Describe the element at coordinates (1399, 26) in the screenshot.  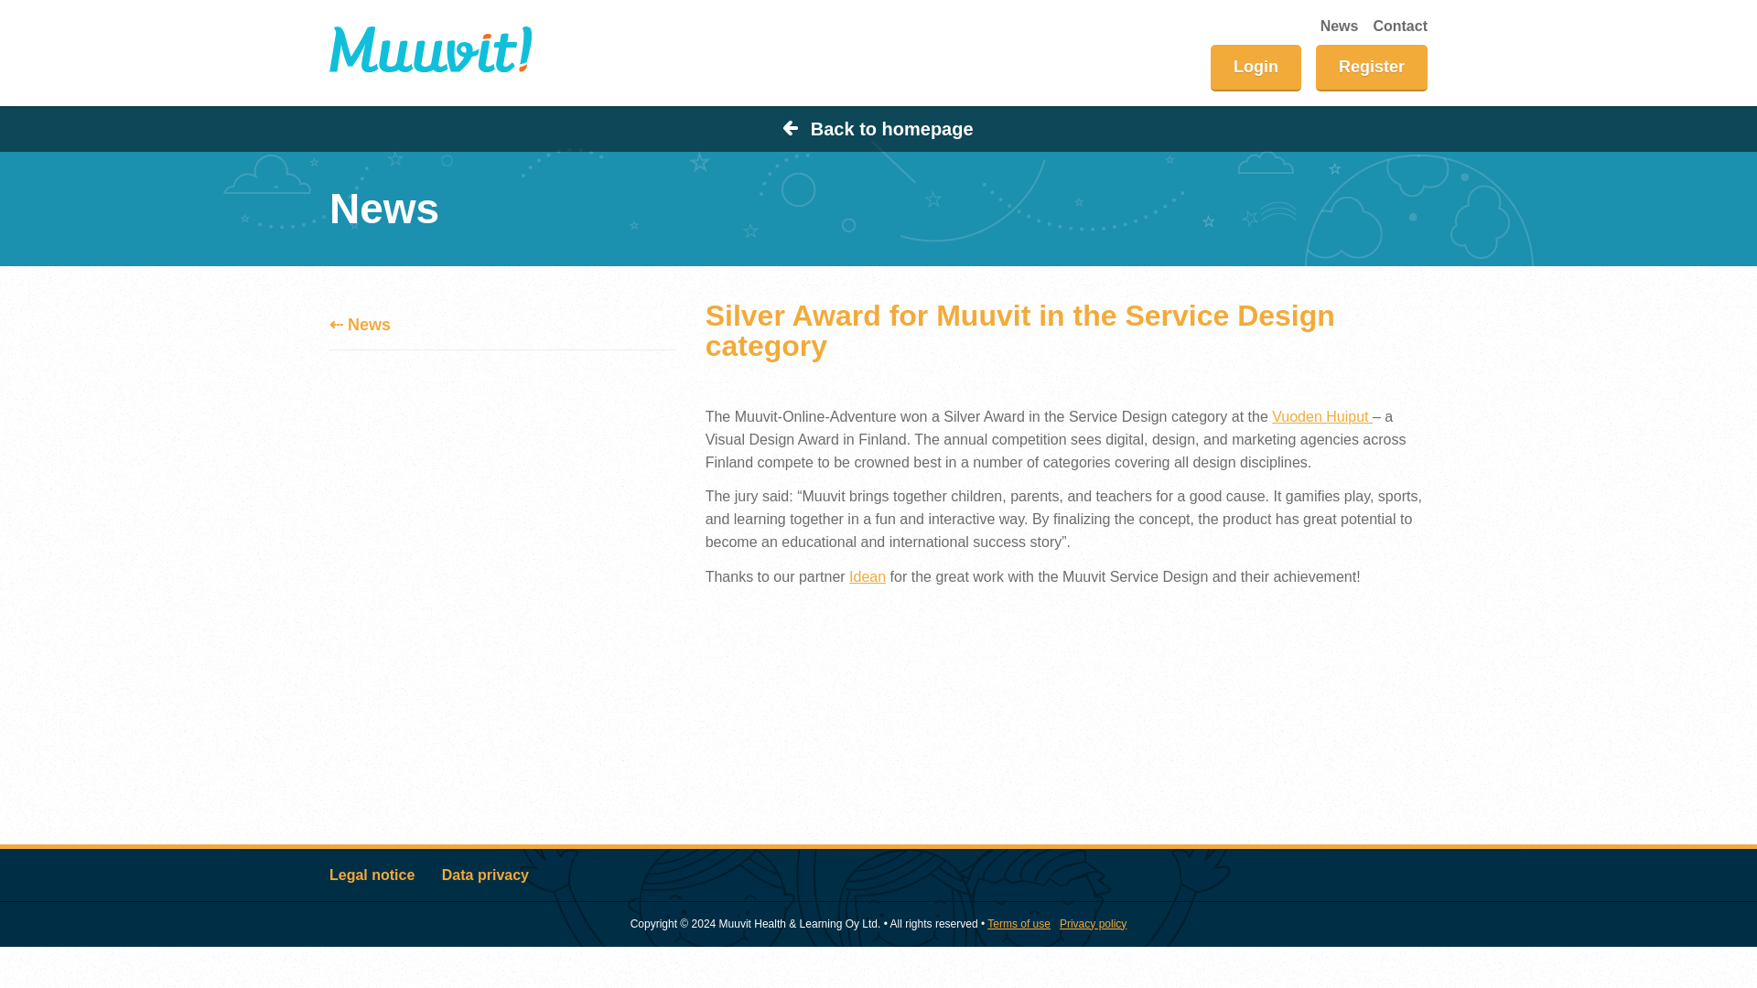
I see `Contact` at that location.